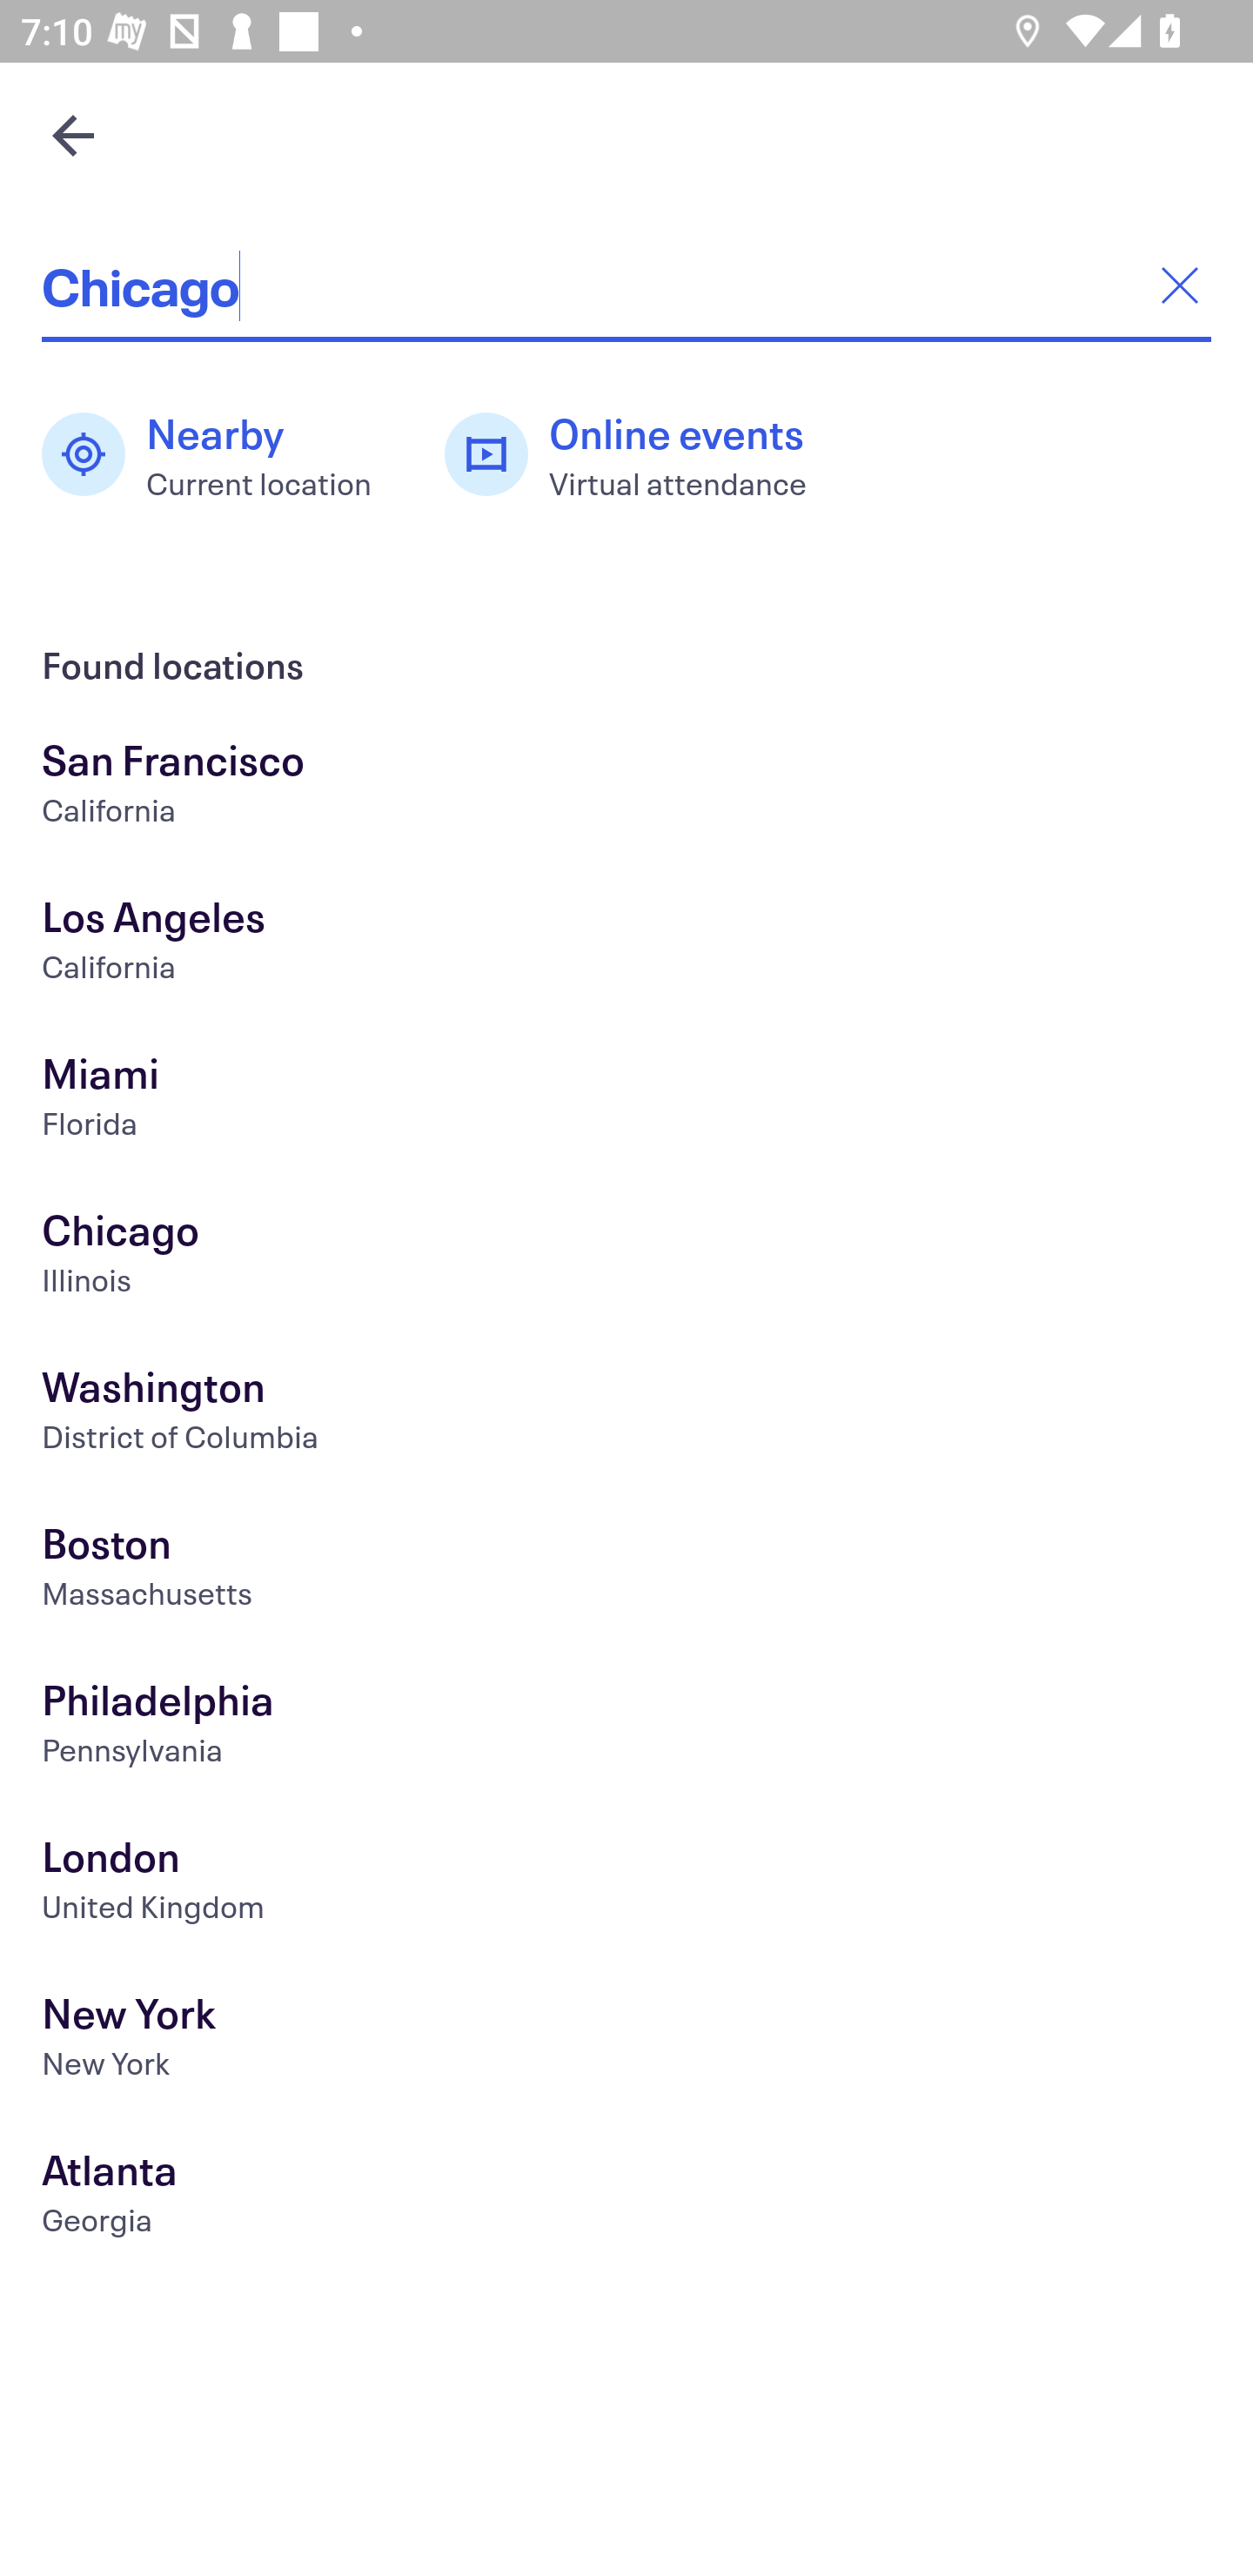  What do you see at coordinates (626, 1883) in the screenshot?
I see `London United Kingdom` at bounding box center [626, 1883].